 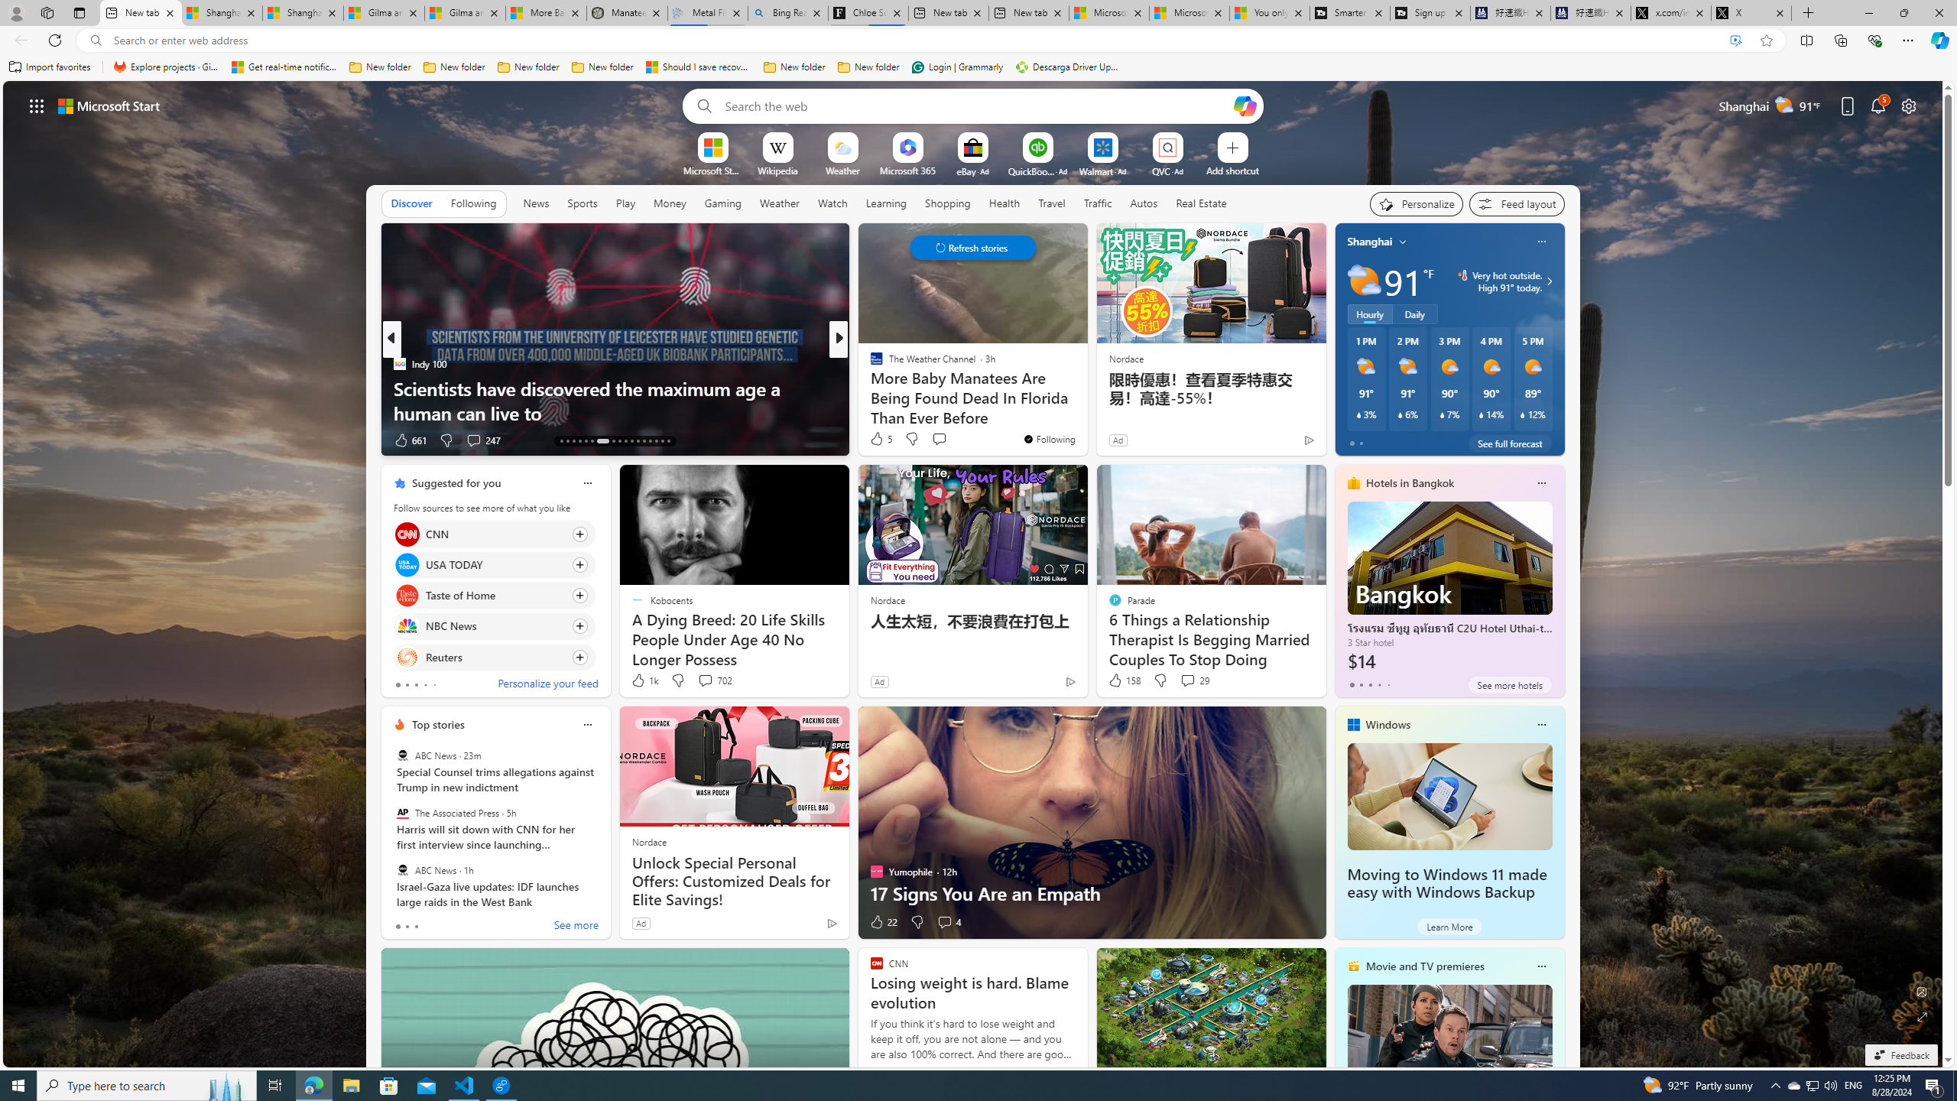 I want to click on AutomationID: tab-14, so click(x=567, y=441).